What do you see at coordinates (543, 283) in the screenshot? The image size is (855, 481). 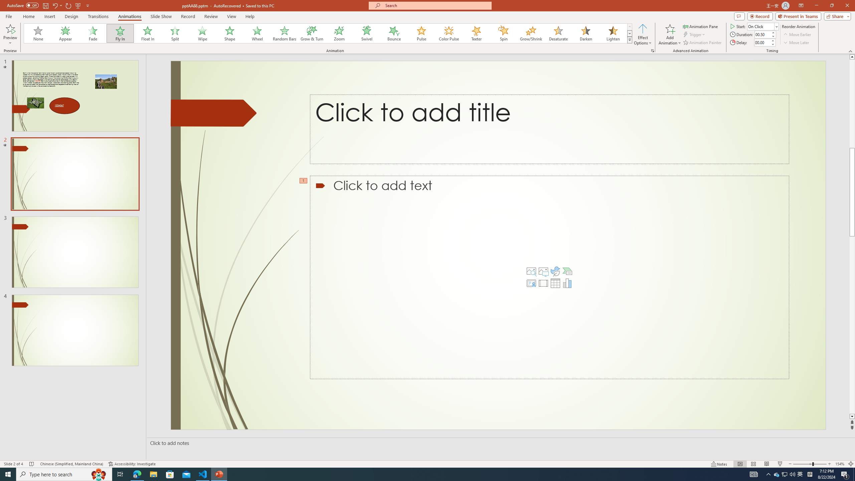 I see `Insert Video` at bounding box center [543, 283].